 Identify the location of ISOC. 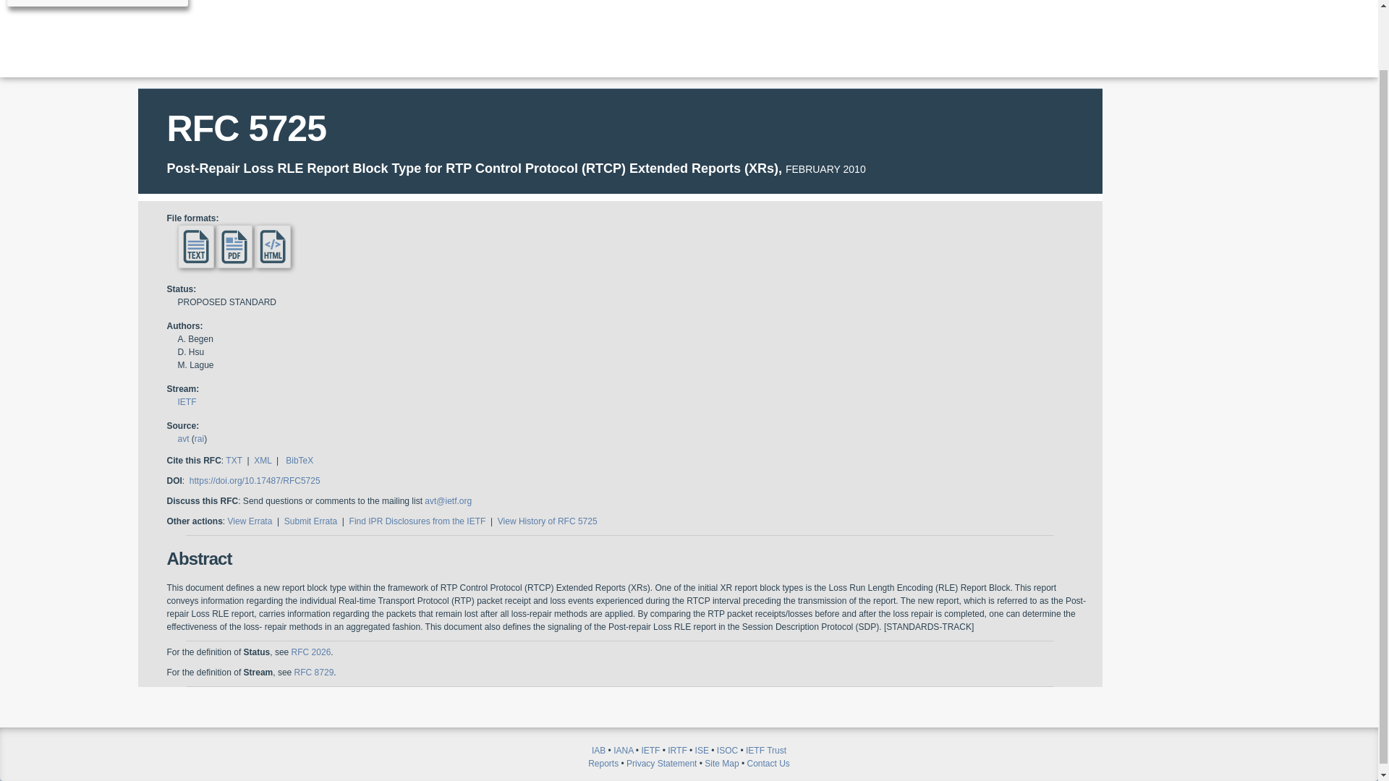
(726, 751).